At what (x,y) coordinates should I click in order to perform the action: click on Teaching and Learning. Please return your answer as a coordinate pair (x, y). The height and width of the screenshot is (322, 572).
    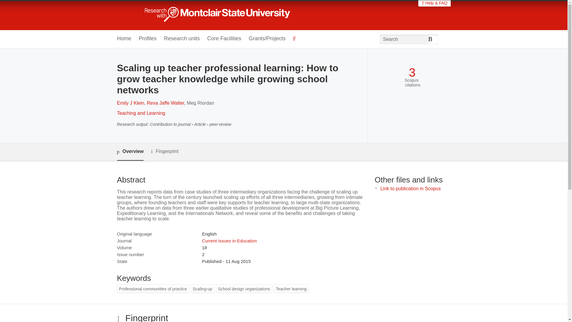
    Looking at the image, I should click on (141, 113).